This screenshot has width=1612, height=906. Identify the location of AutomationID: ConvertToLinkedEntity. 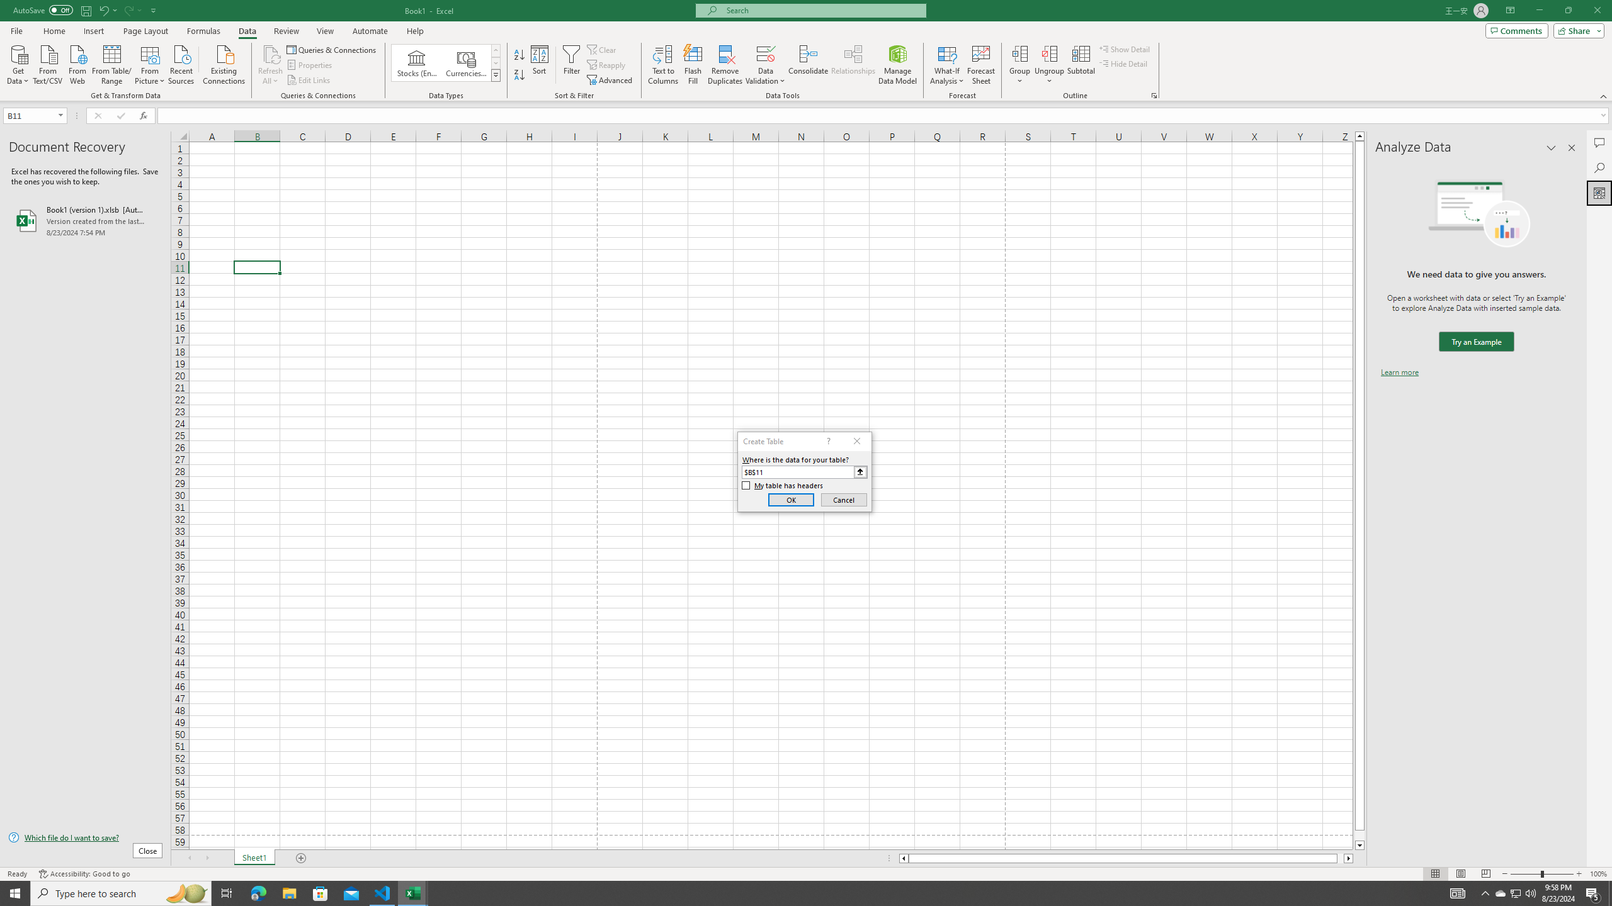
(446, 63).